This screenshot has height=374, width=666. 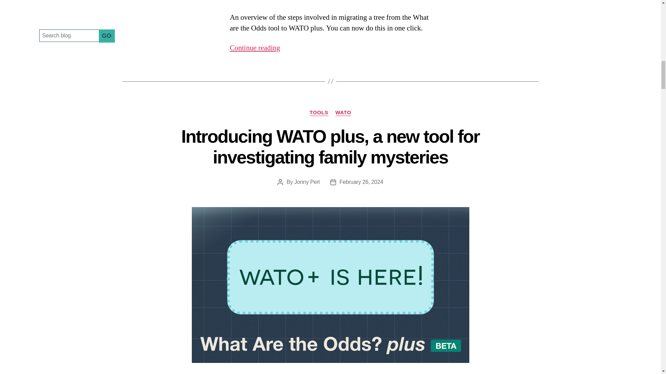 I want to click on TOOLS, so click(x=319, y=113).